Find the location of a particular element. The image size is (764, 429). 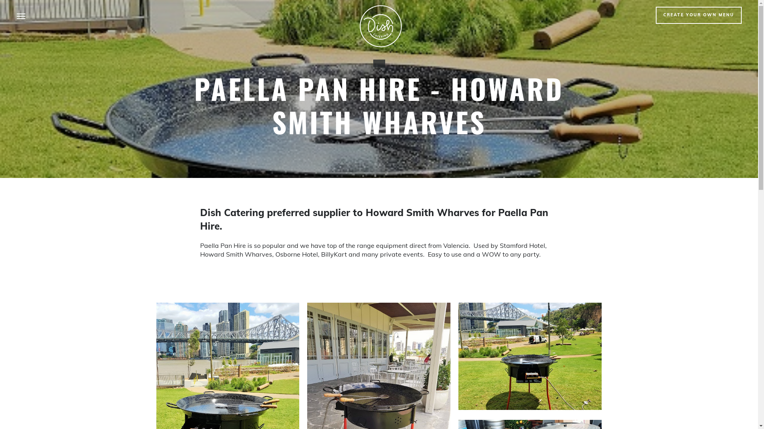

MENU is located at coordinates (21, 15).